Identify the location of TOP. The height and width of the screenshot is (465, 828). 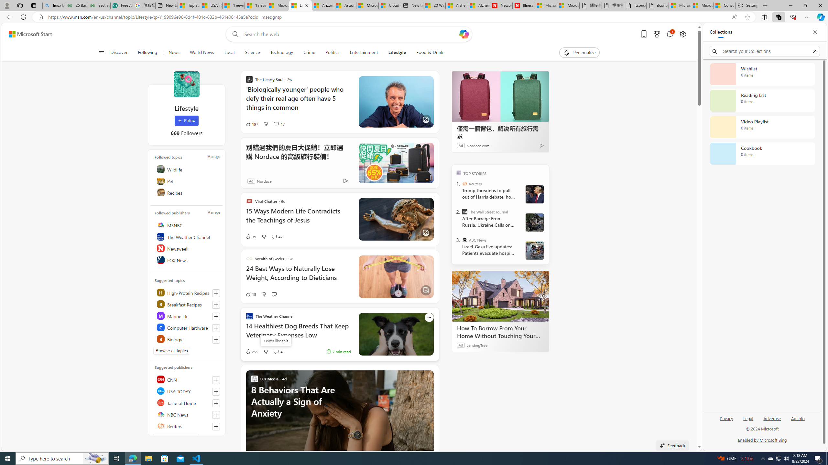
(459, 172).